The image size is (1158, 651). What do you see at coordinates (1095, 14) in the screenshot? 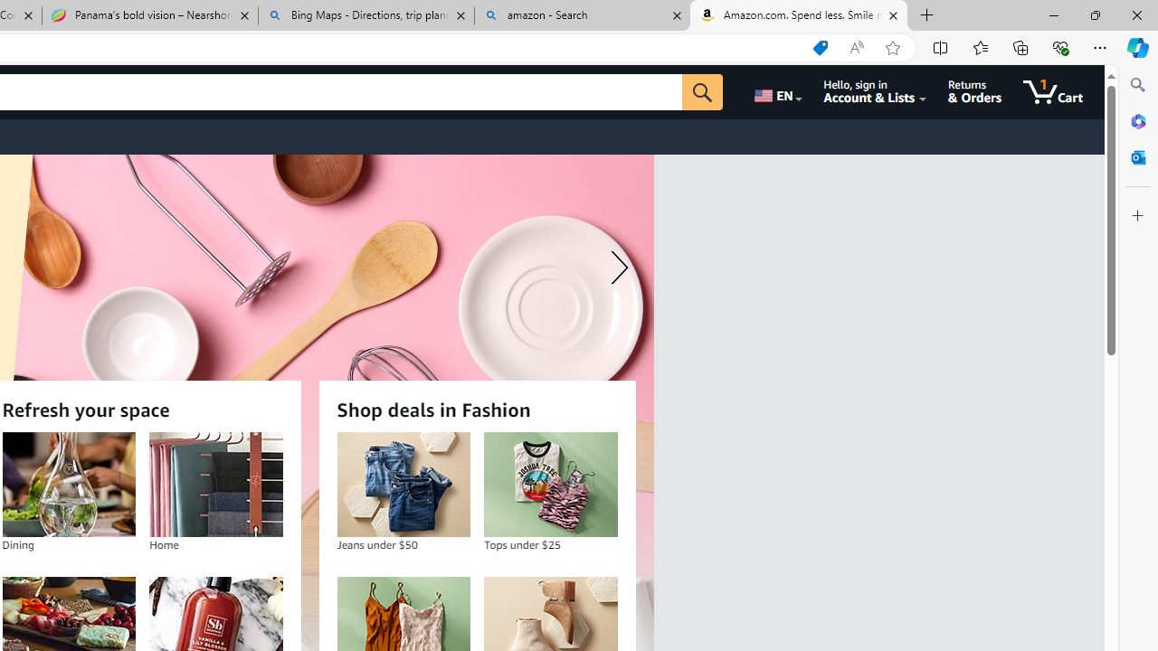
I see `Restore` at bounding box center [1095, 14].